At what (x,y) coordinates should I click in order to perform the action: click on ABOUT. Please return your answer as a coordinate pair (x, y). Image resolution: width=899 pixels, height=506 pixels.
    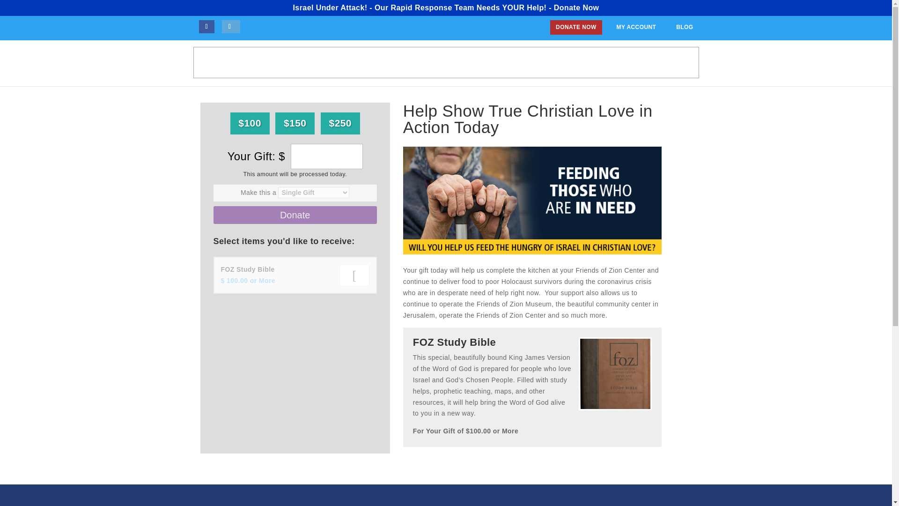
    Looking at the image, I should click on (439, 63).